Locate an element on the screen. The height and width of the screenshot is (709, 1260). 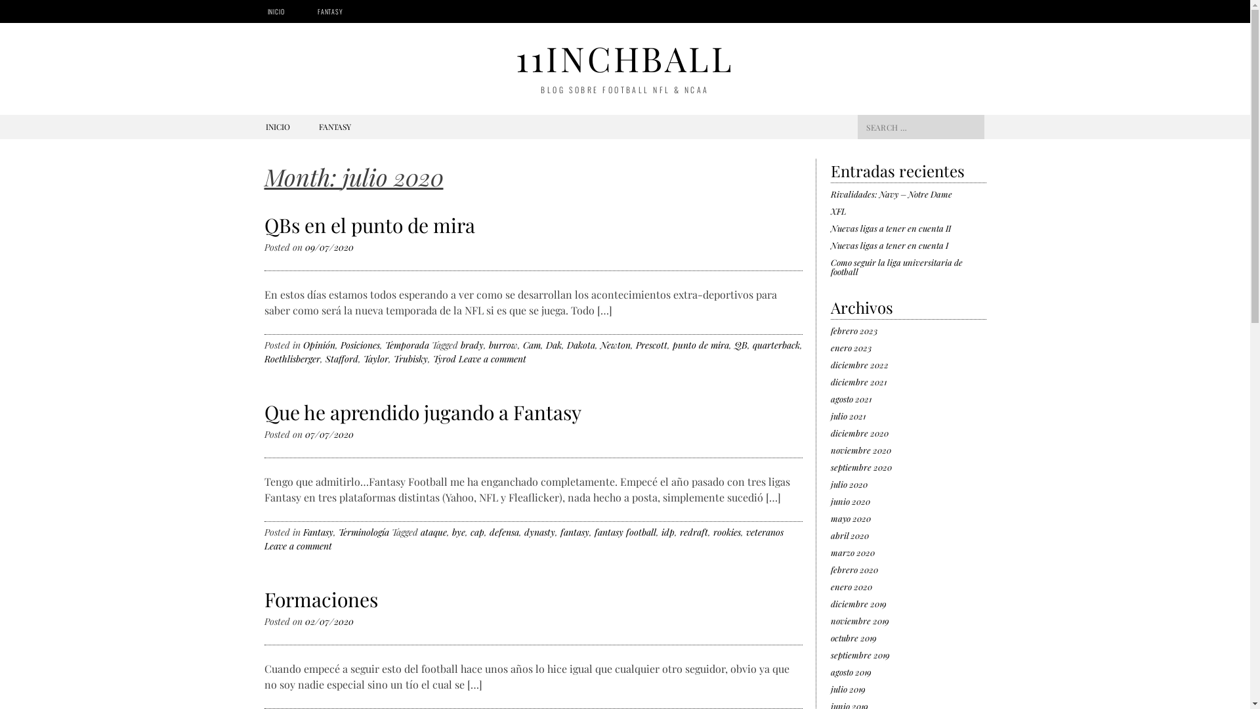
Tyrod is located at coordinates (445, 358).